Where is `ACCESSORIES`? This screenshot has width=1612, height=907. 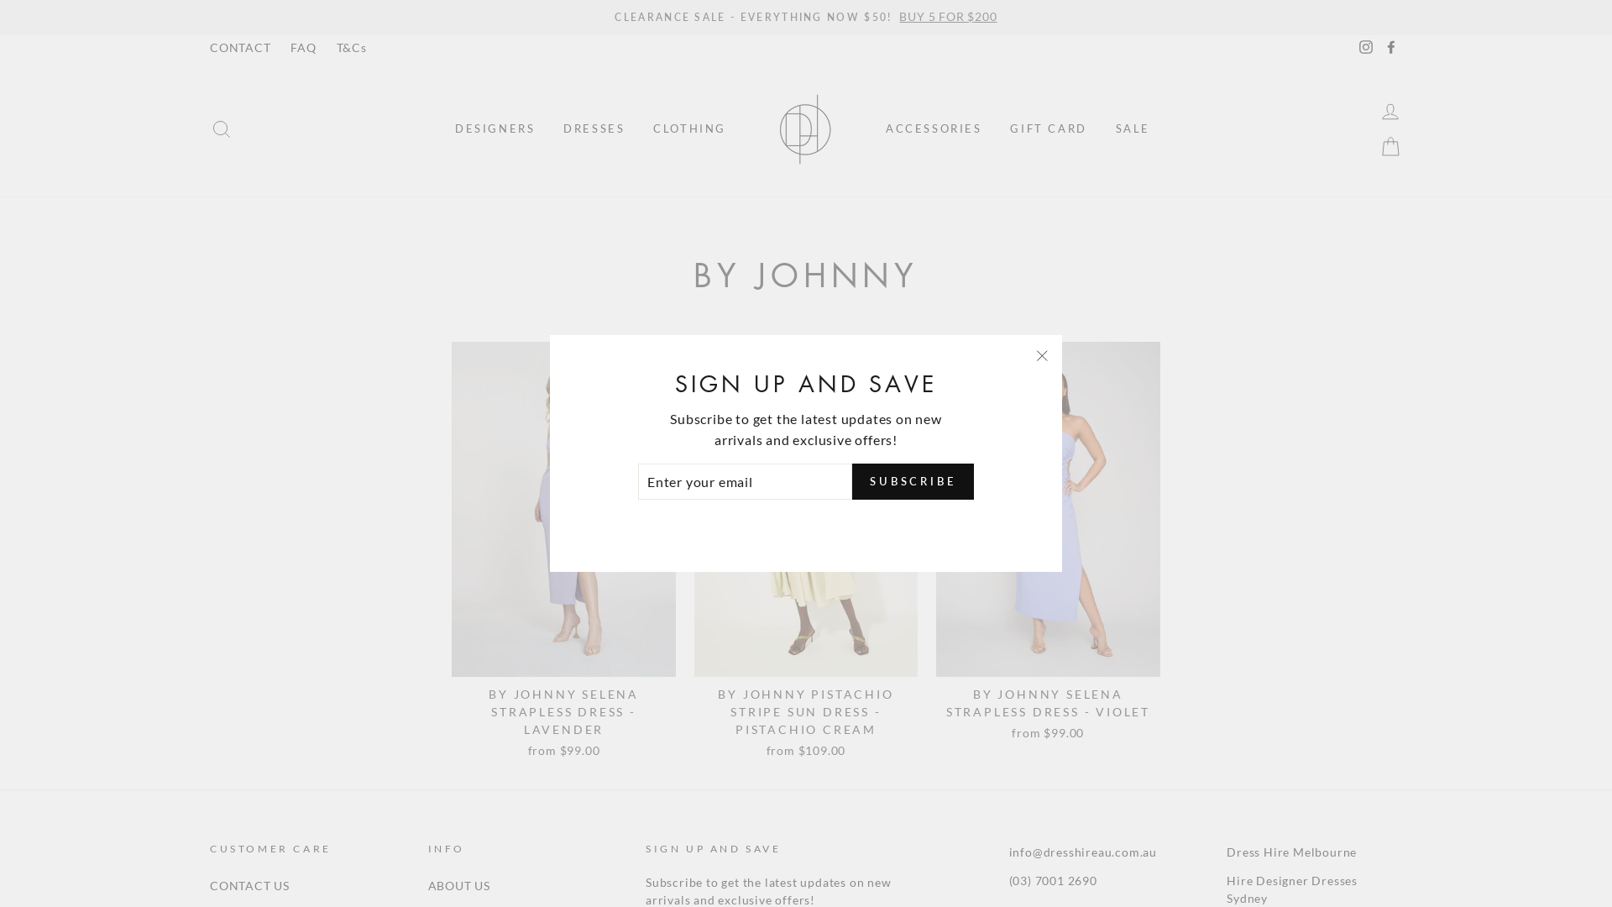
ACCESSORIES is located at coordinates (934, 129).